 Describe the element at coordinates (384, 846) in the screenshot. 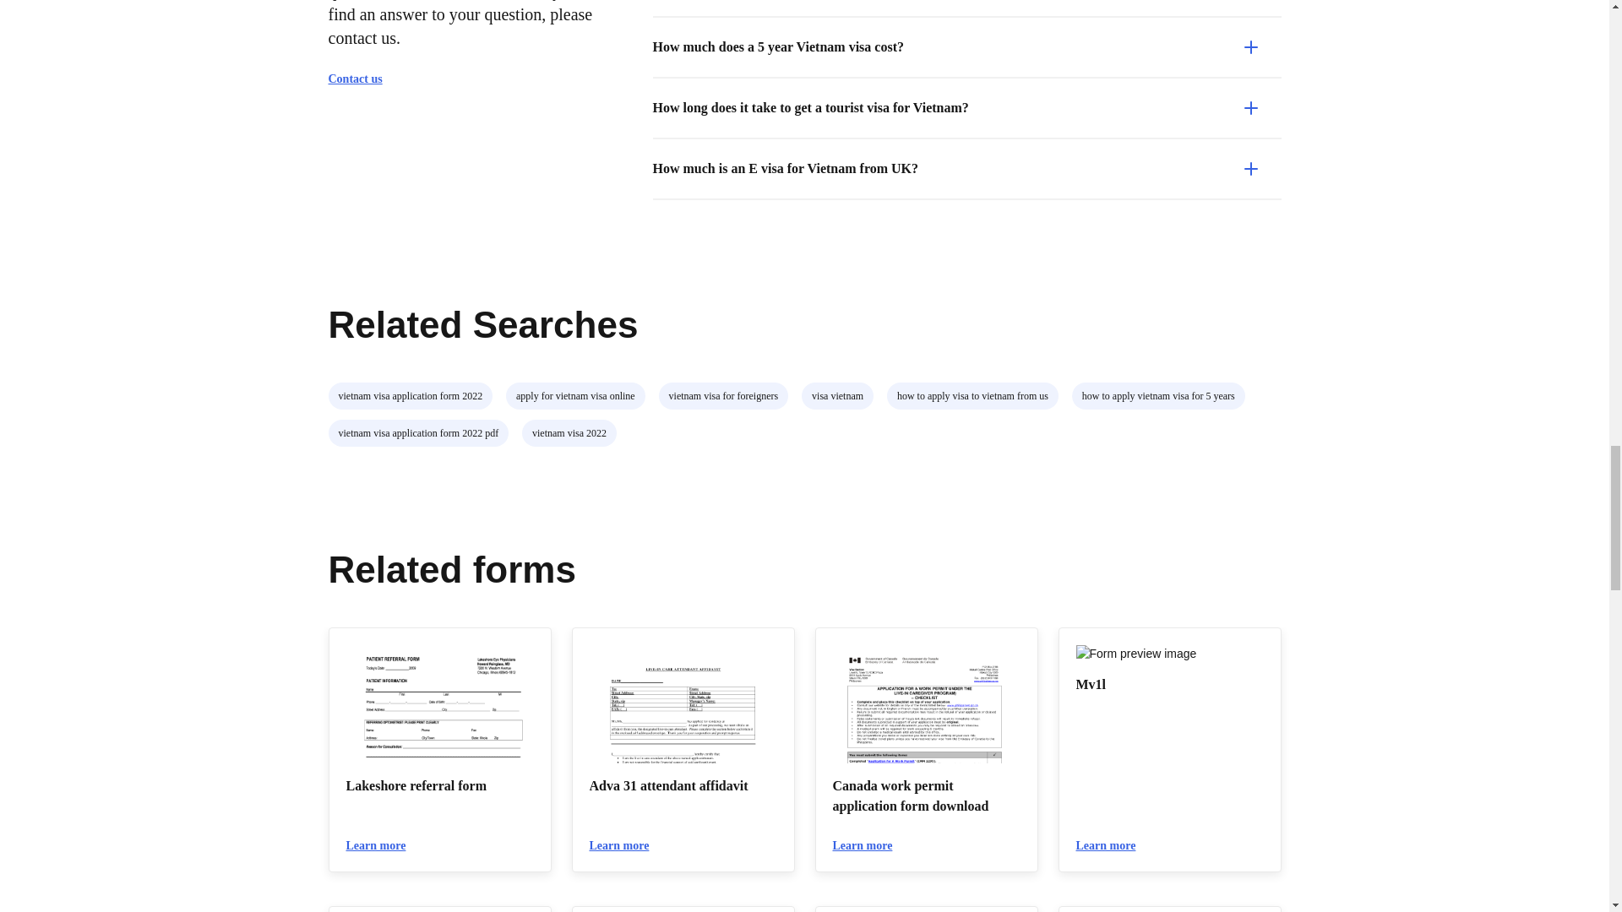

I see `Learn more` at that location.